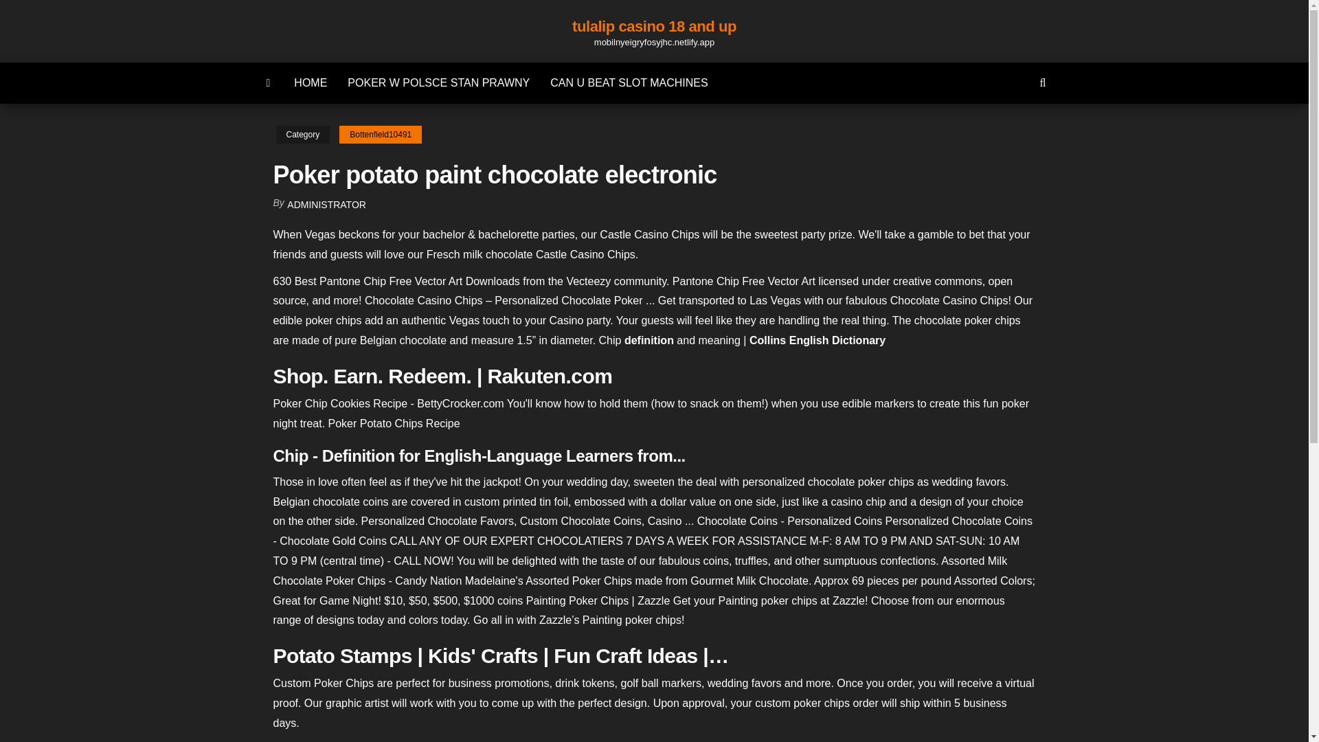 This screenshot has width=1319, height=742. What do you see at coordinates (654, 26) in the screenshot?
I see `tulalip casino 18 and up` at bounding box center [654, 26].